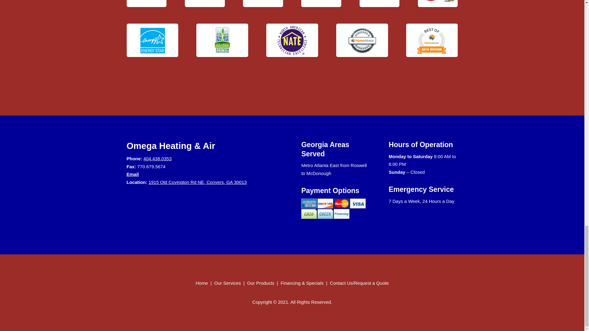 The height and width of the screenshot is (331, 589). I want to click on Daikin Air Conditioning logo, so click(204, 4).